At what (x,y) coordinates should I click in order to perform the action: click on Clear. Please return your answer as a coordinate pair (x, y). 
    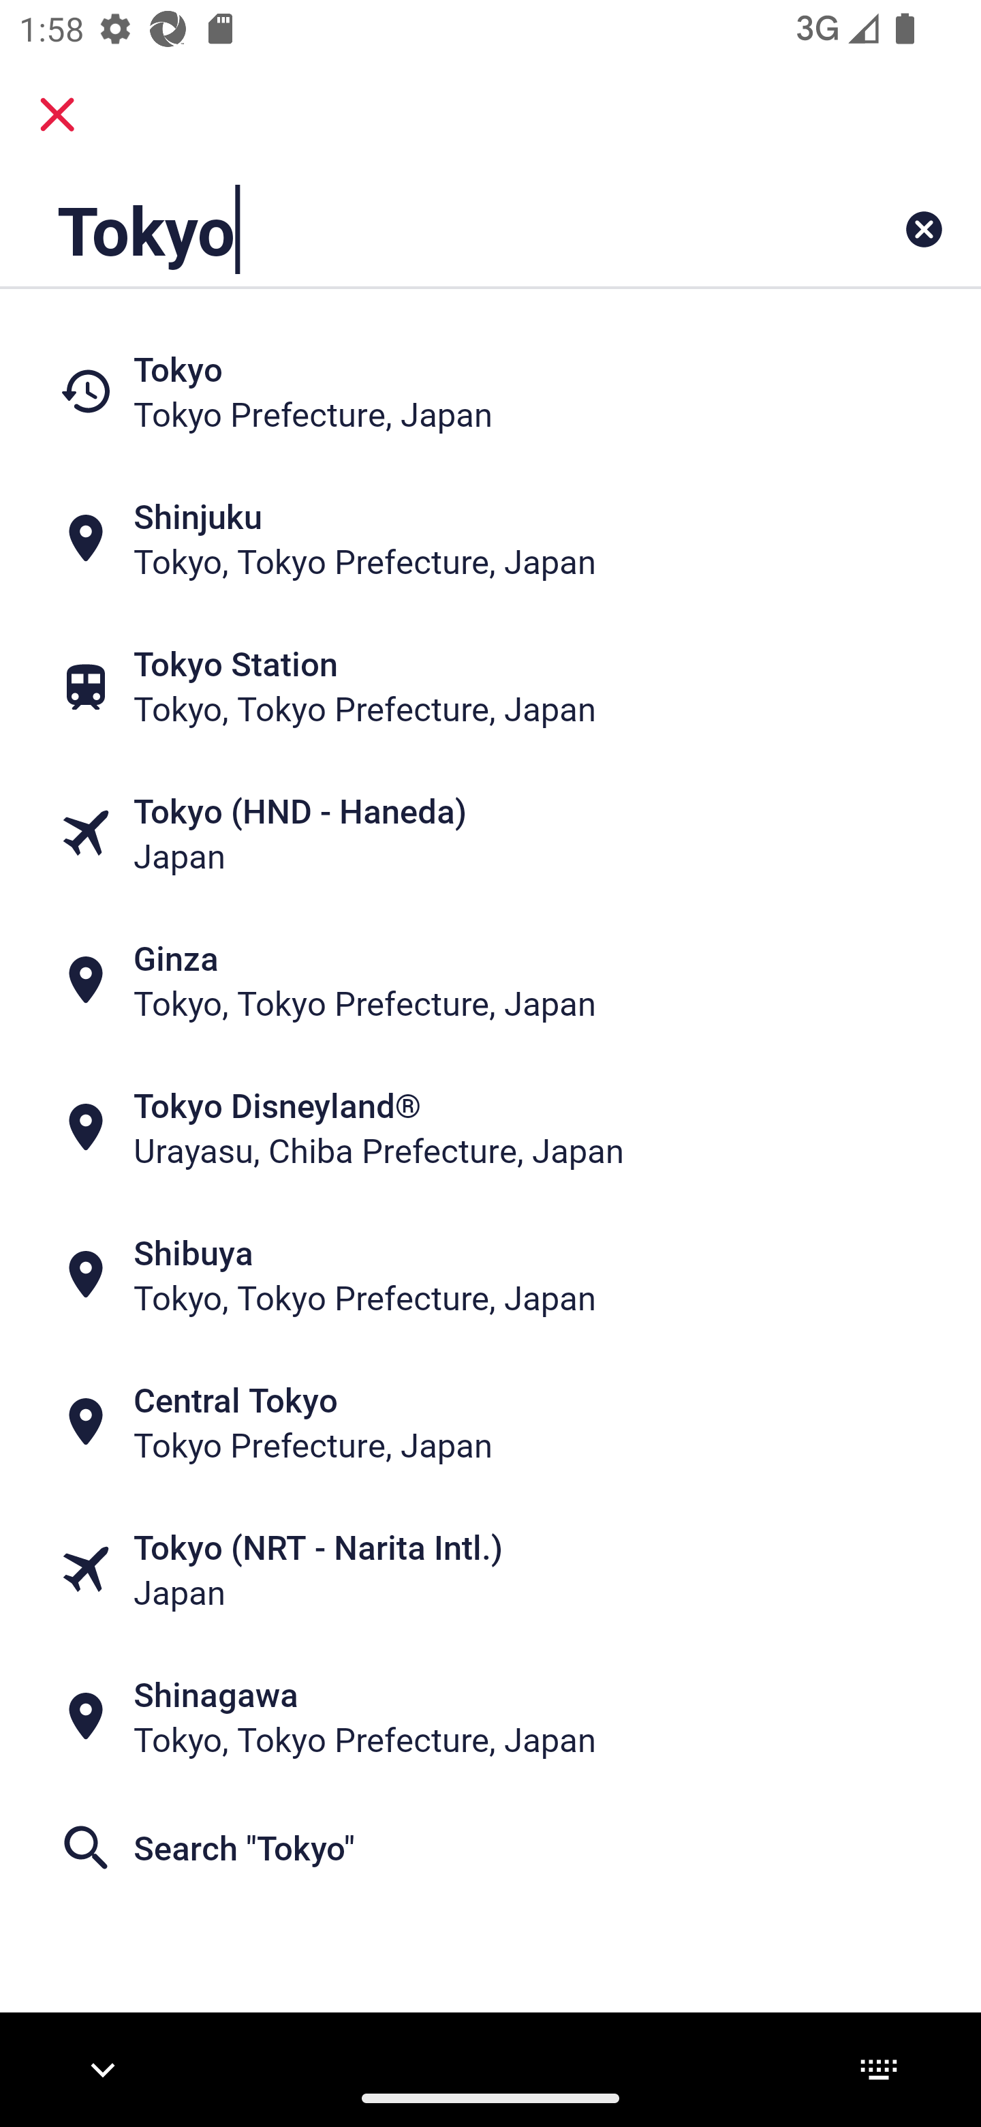
    Looking at the image, I should click on (924, 229).